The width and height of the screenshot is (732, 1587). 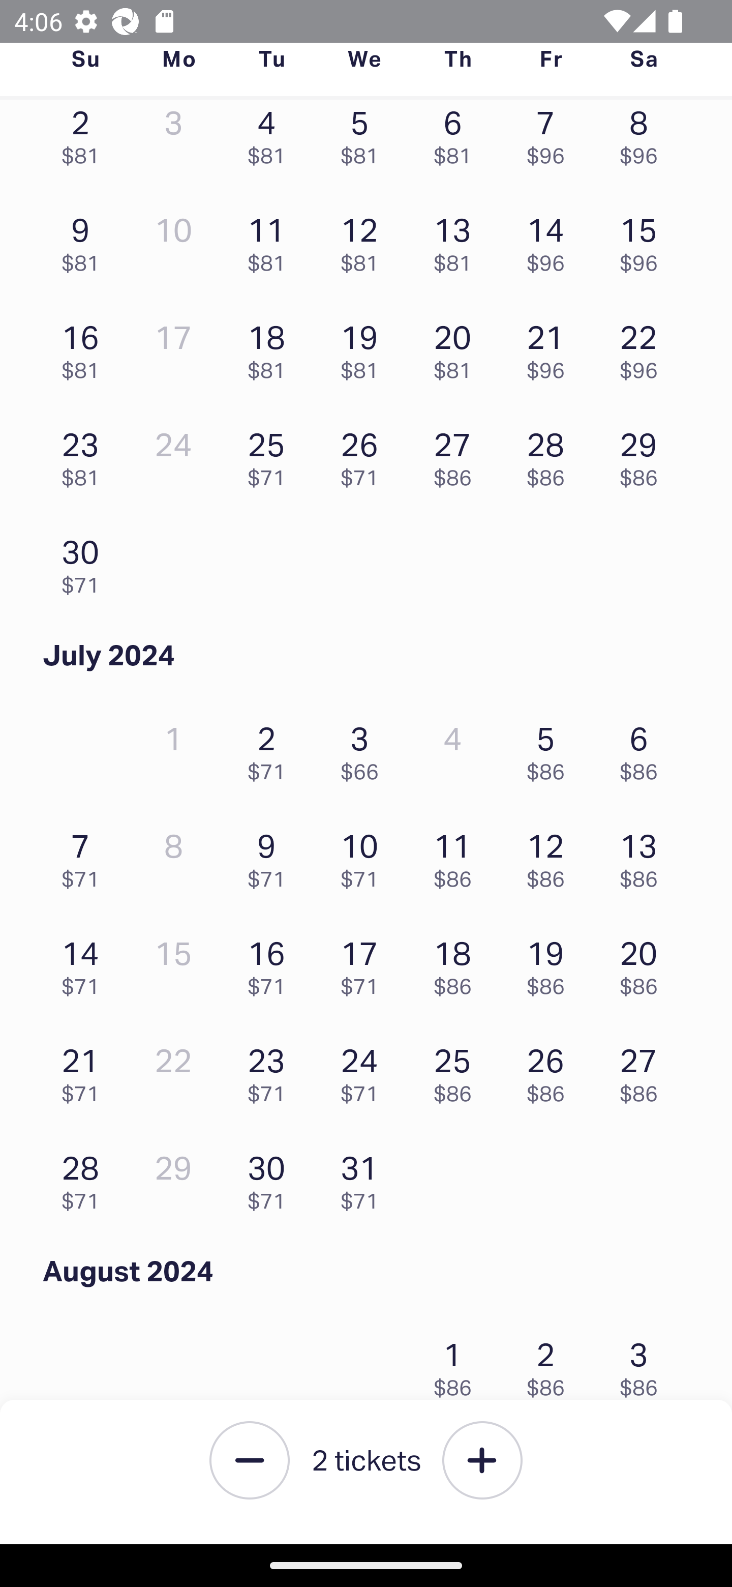 I want to click on 26 $71, so click(x=365, y=455).